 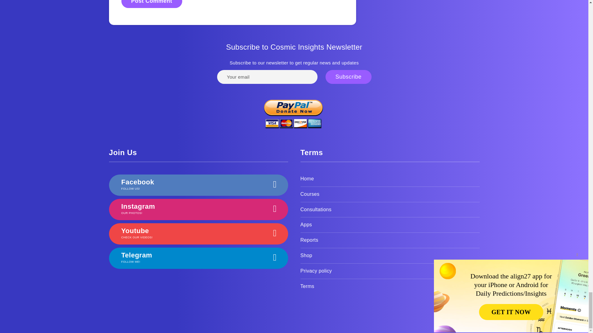 I want to click on Post Comment, so click(x=151, y=4).